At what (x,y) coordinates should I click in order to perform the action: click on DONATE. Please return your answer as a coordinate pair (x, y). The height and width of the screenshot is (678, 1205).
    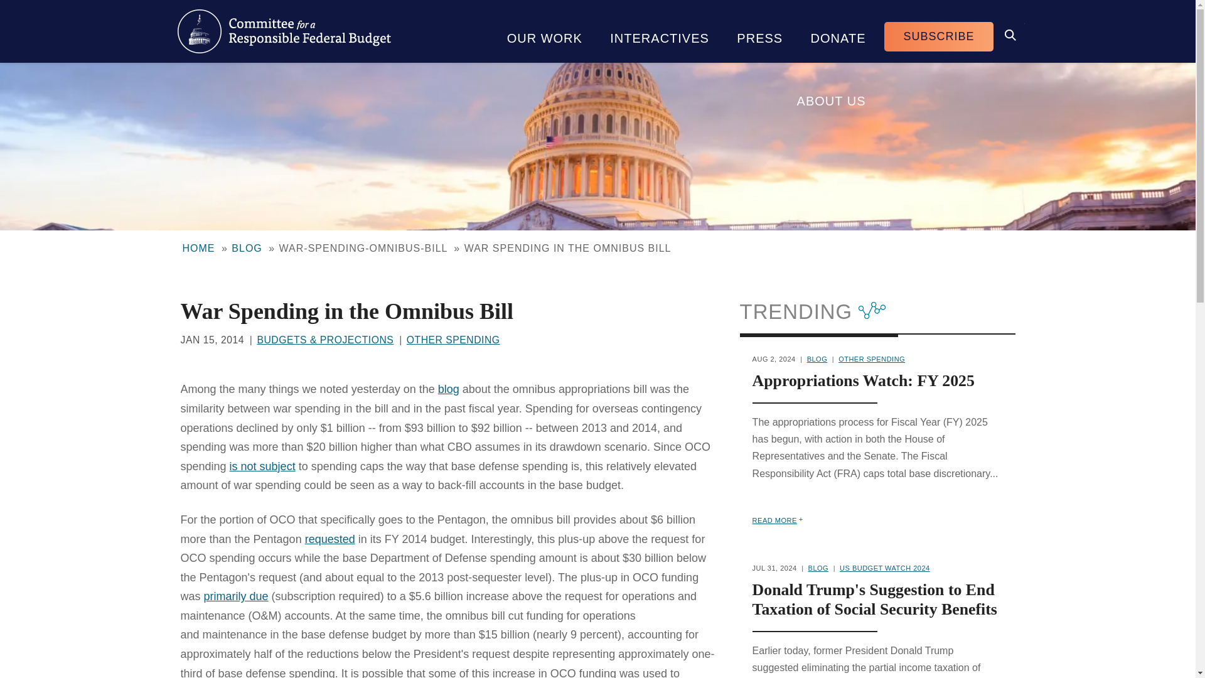
    Looking at the image, I should click on (838, 31).